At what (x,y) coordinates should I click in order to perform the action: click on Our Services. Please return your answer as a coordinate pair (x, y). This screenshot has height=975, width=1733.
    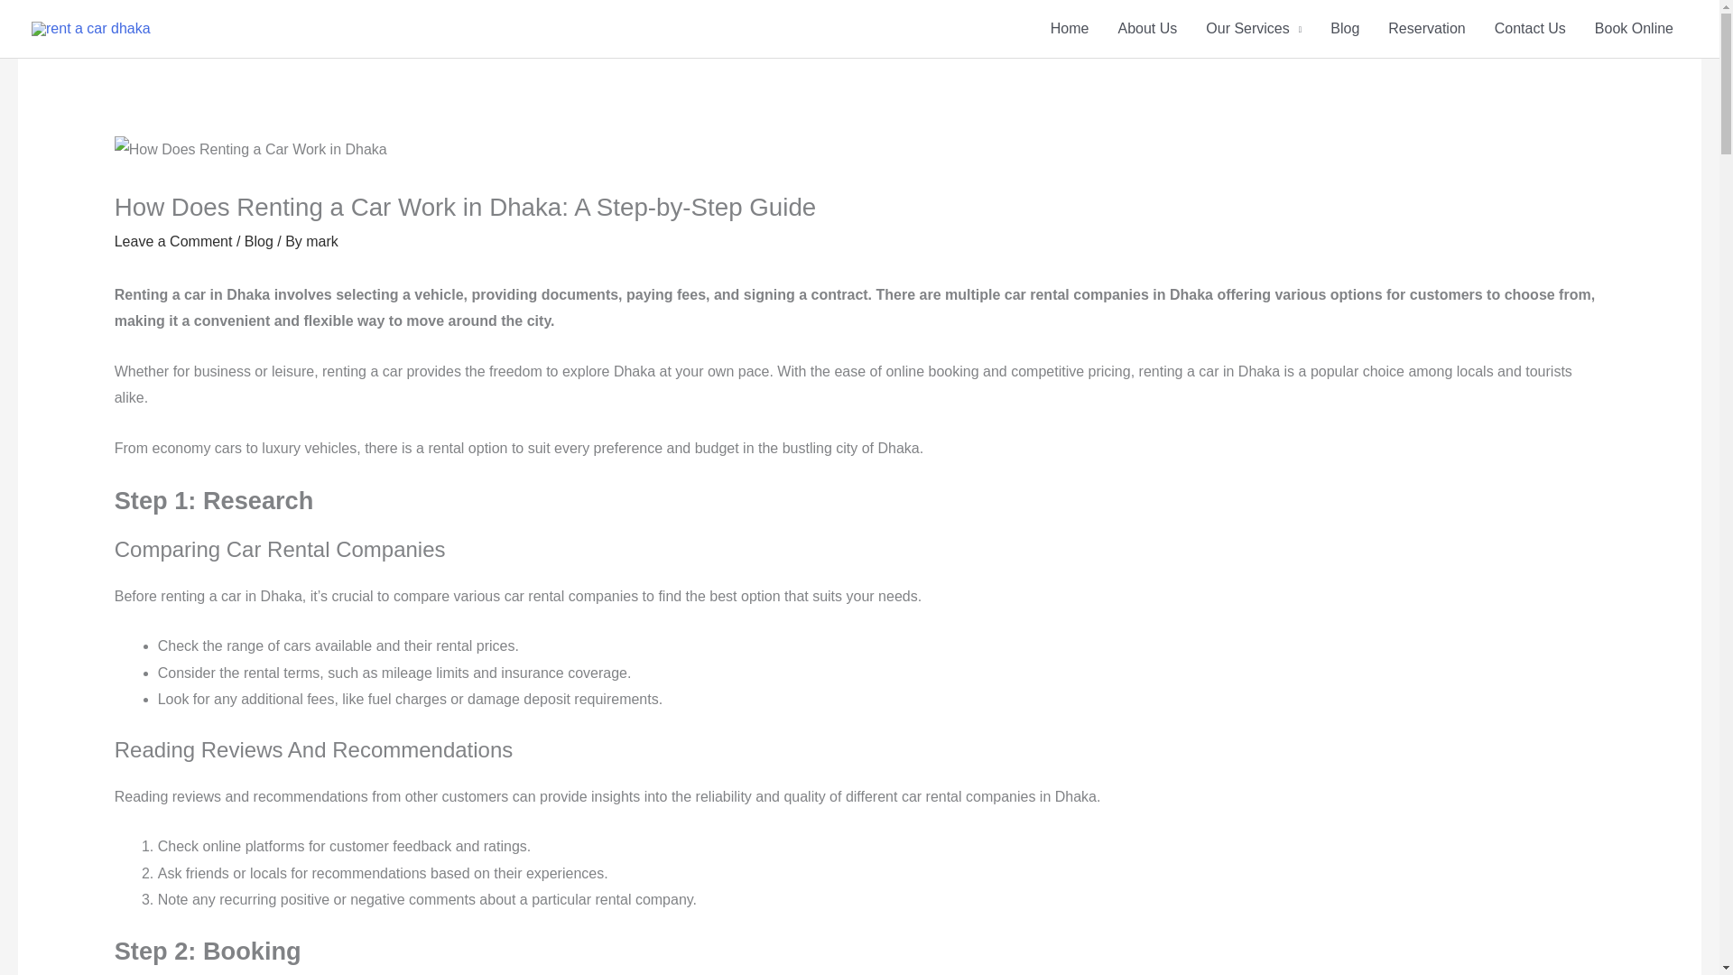
    Looking at the image, I should click on (1253, 29).